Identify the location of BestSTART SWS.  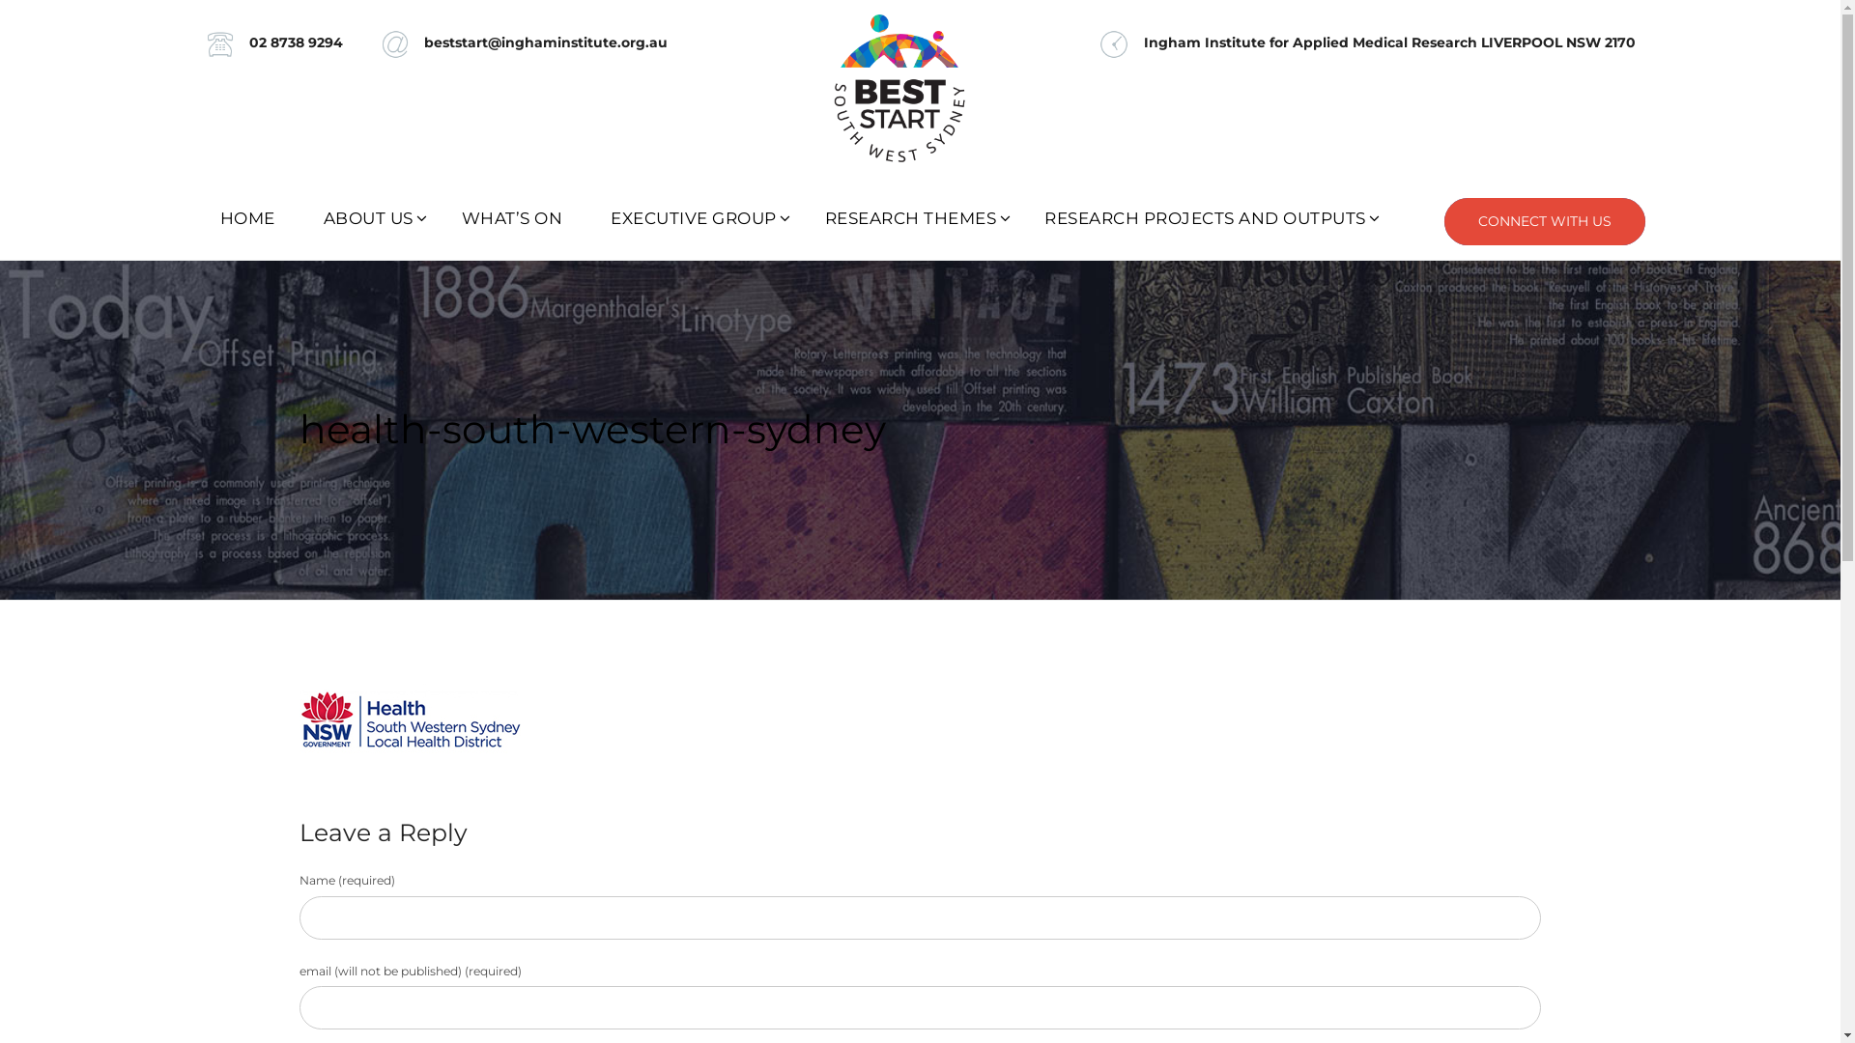
(920, 87).